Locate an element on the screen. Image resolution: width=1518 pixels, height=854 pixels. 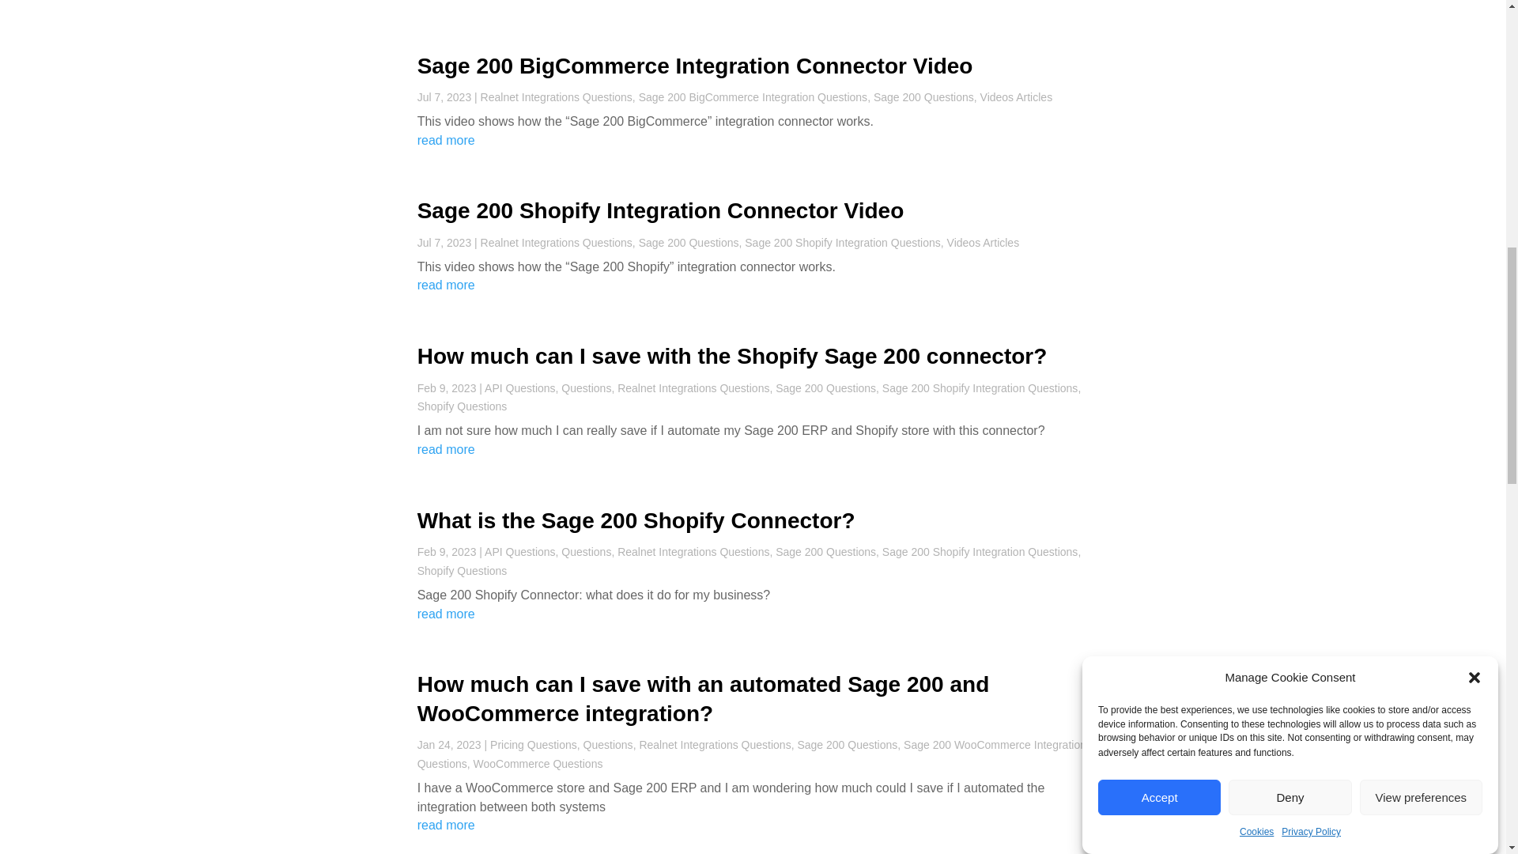
Cookies is located at coordinates (1256, 147).